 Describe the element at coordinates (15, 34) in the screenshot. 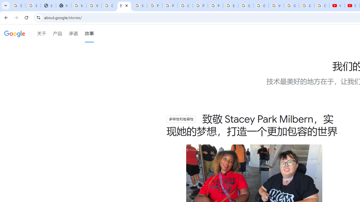

I see `Google` at that location.